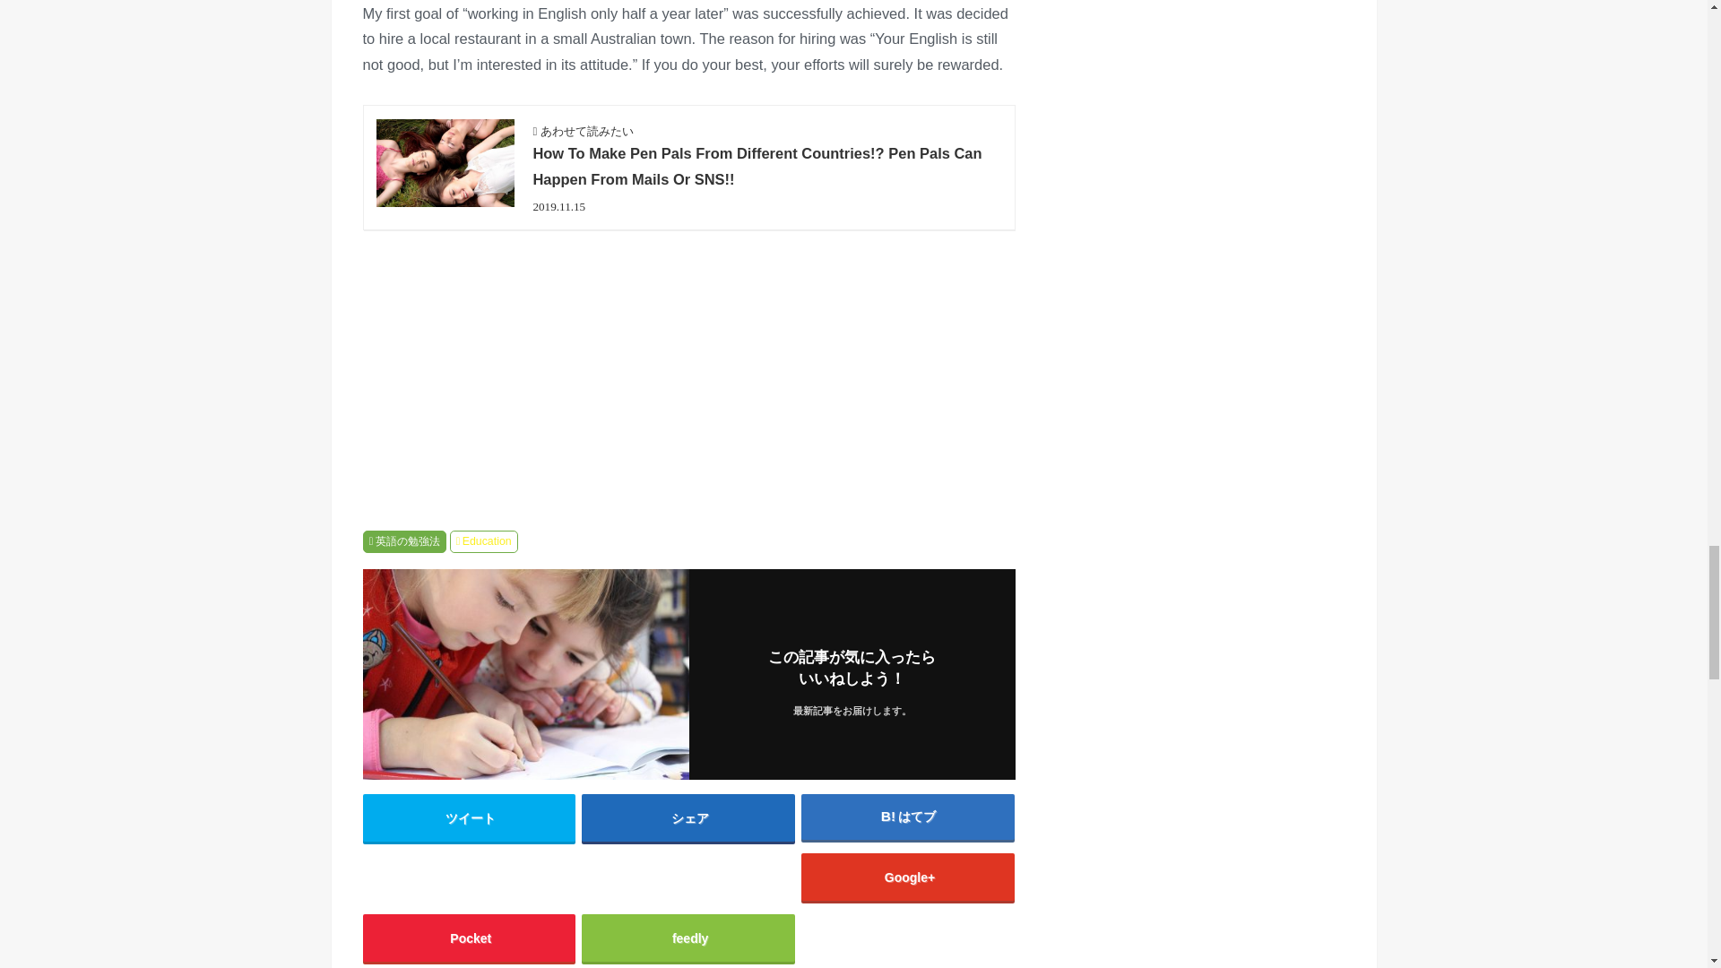 This screenshot has width=1721, height=968. Describe the element at coordinates (483, 540) in the screenshot. I see `Education` at that location.